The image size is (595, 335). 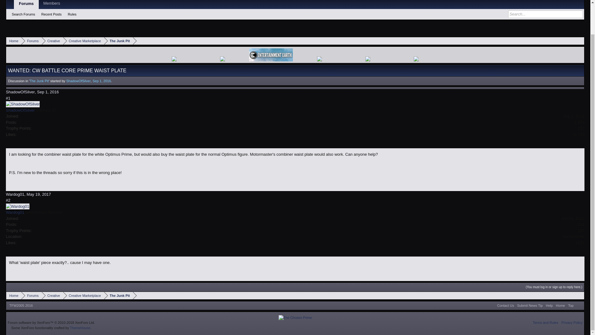 I want to click on May 19, 2017, so click(x=39, y=194).